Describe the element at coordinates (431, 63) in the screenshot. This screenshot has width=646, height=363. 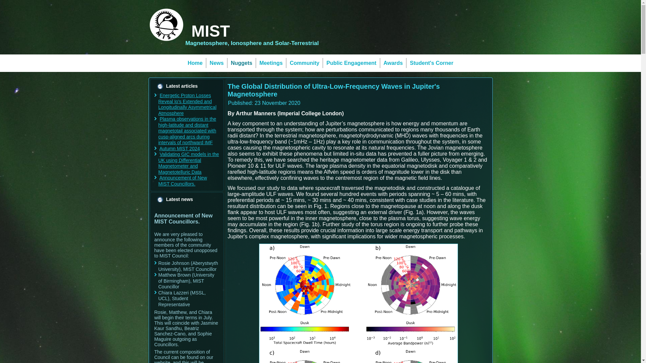
I see `Student's Corner` at that location.